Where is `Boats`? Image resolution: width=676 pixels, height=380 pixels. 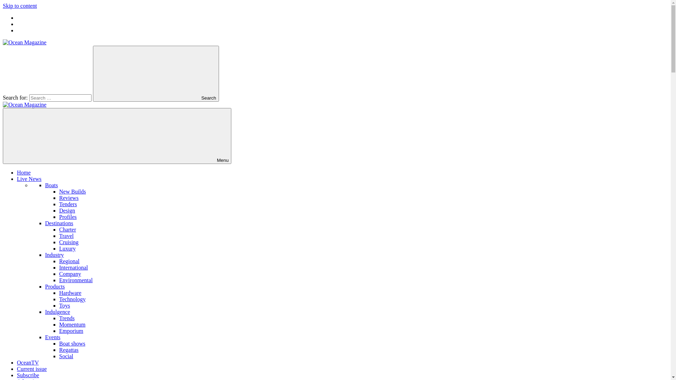 Boats is located at coordinates (51, 185).